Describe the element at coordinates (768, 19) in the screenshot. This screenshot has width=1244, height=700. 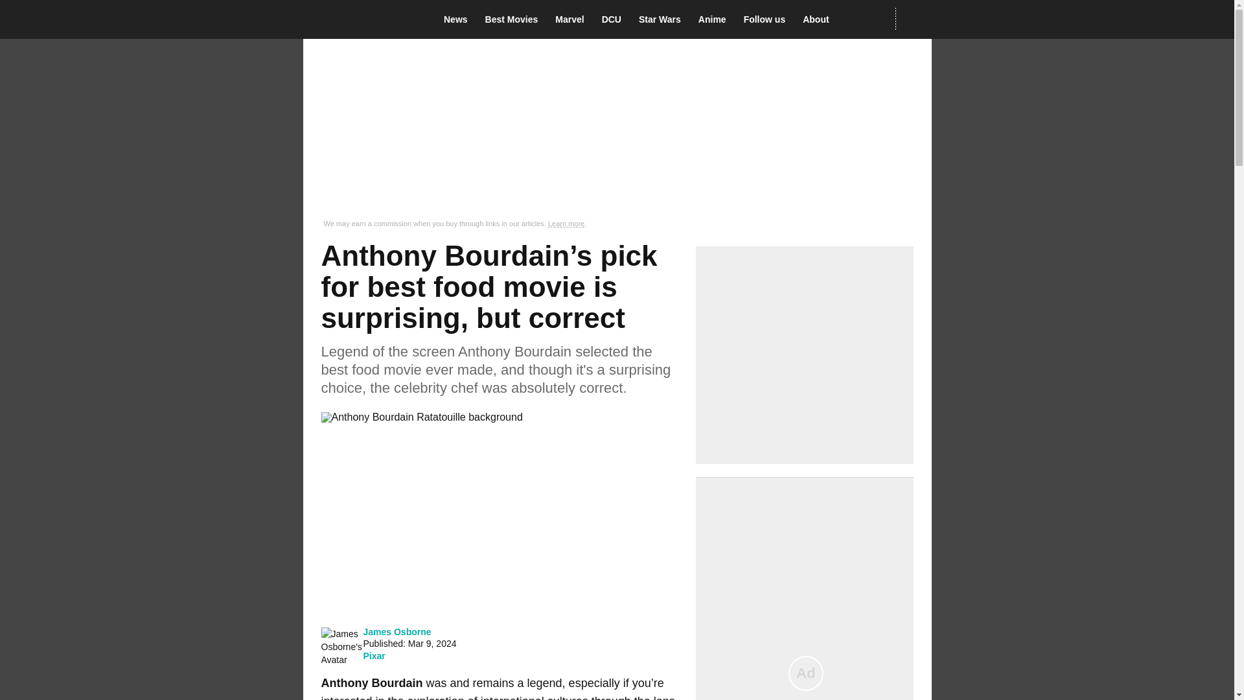
I see `Follow us` at that location.